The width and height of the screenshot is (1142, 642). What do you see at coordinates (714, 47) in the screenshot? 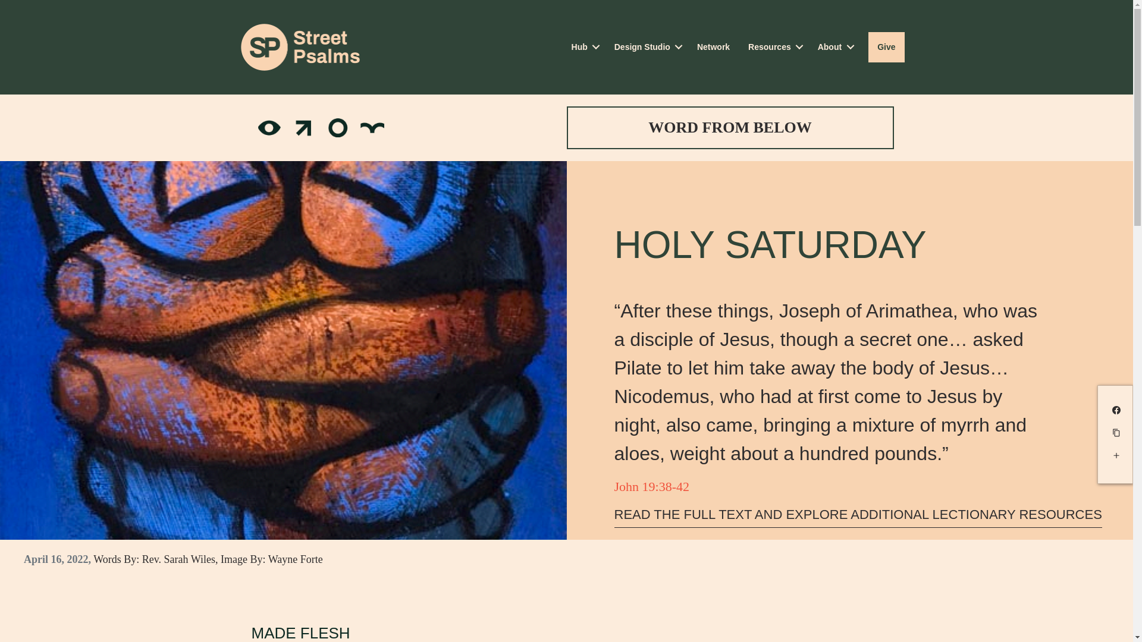
I see `Network` at bounding box center [714, 47].